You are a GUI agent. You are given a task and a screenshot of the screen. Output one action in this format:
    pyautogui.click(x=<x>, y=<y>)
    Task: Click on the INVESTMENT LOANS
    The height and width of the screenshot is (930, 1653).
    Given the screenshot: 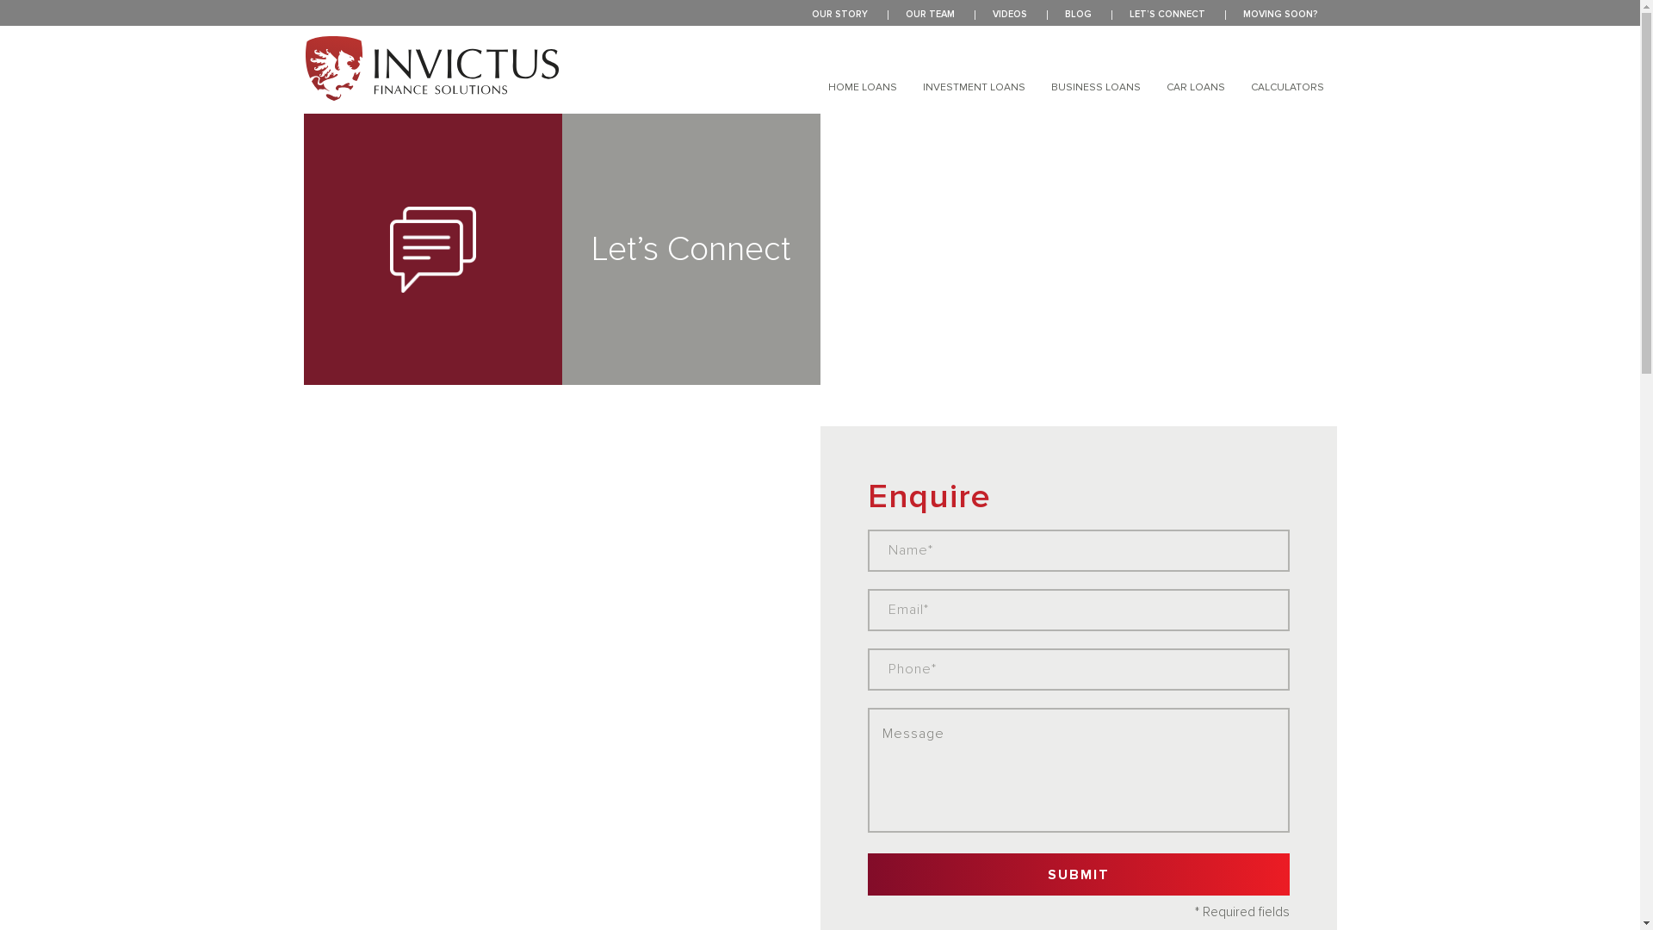 What is the action you would take?
    pyautogui.click(x=975, y=88)
    